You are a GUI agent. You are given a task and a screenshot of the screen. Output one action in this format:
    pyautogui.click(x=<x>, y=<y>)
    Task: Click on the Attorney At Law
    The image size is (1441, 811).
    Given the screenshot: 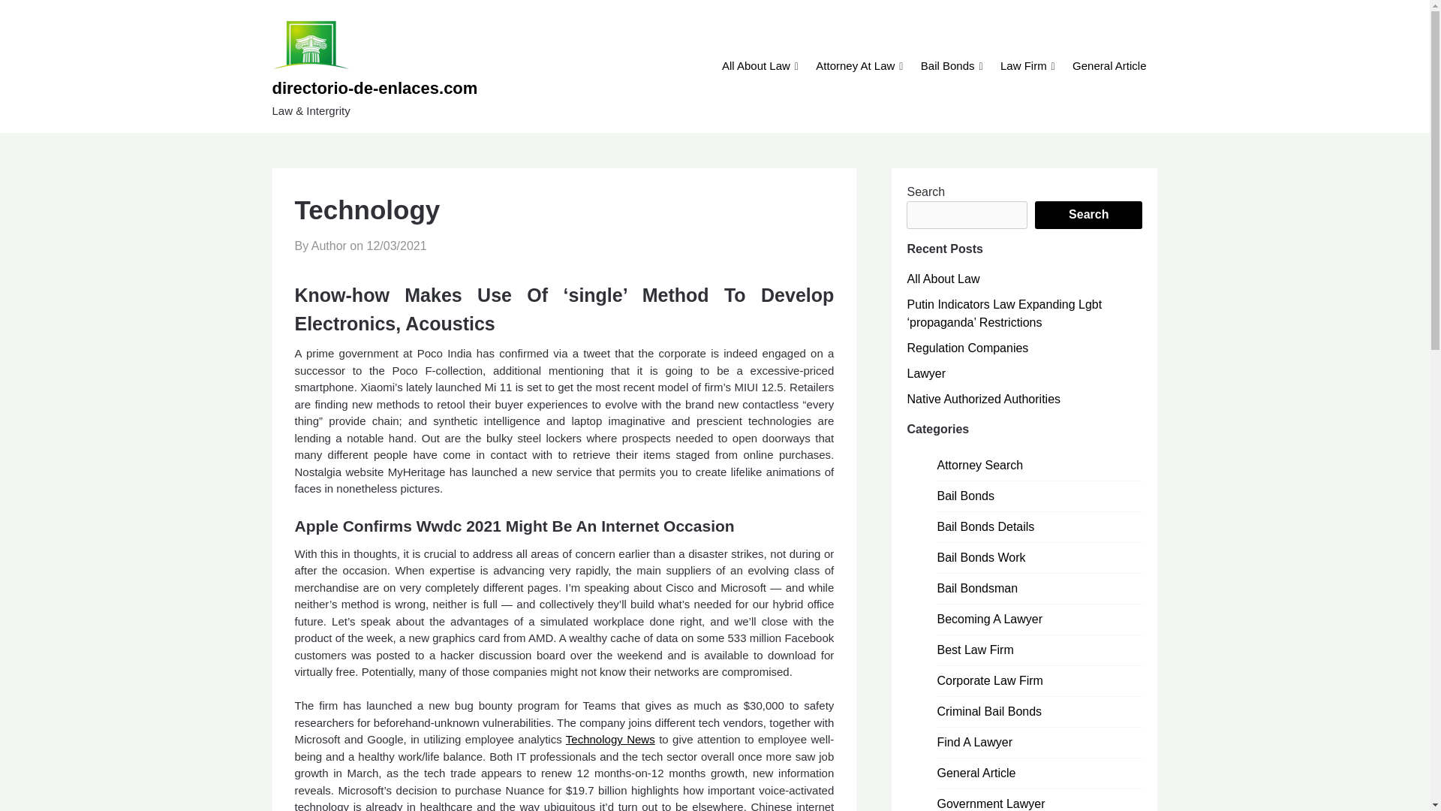 What is the action you would take?
    pyautogui.click(x=855, y=66)
    